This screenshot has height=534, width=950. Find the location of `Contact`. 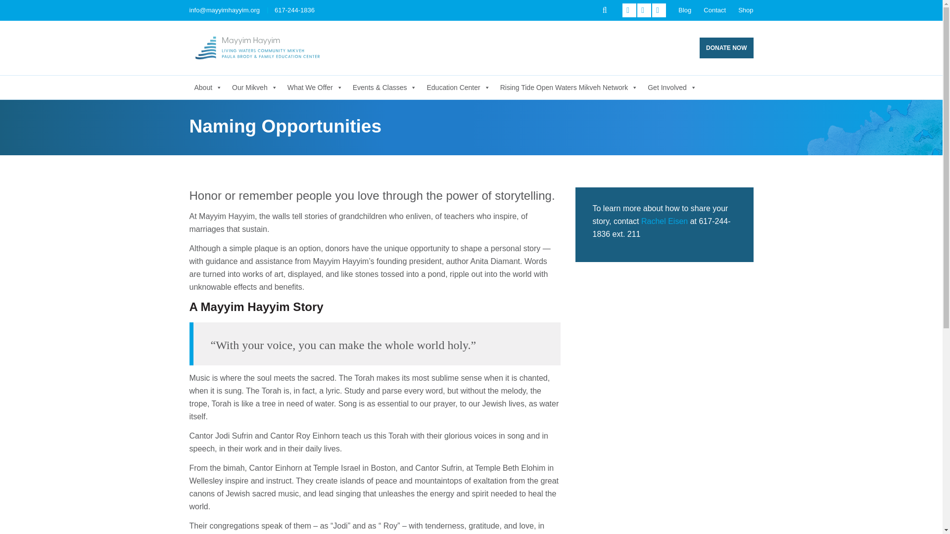

Contact is located at coordinates (714, 10).